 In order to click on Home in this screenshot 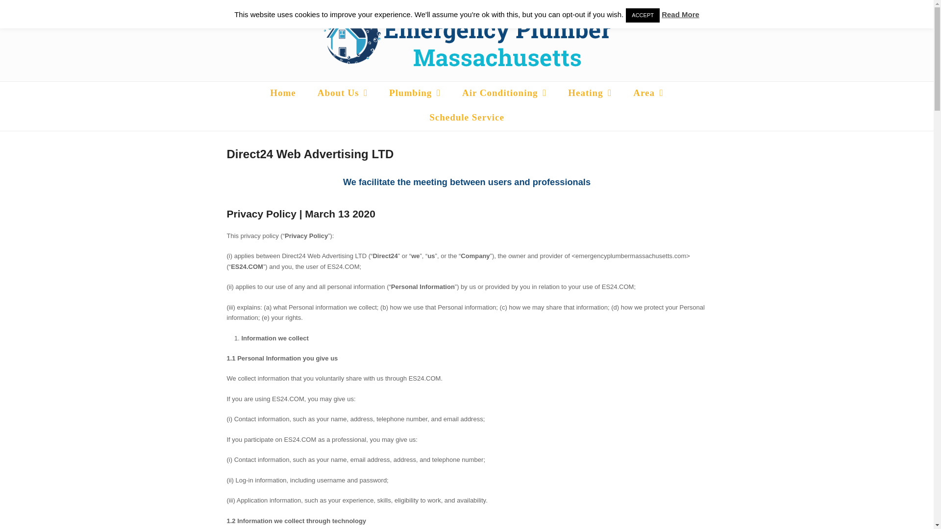, I will do `click(283, 94)`.